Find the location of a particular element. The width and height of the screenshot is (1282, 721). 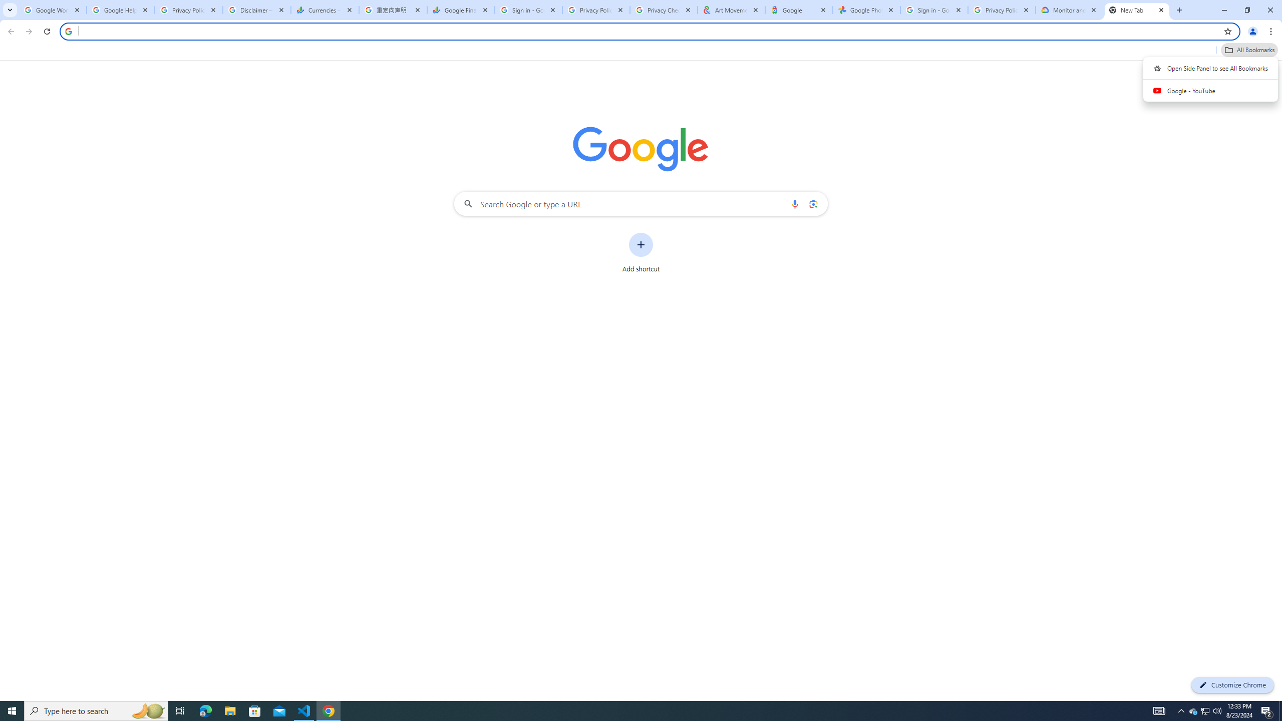

Search Google or type a URL is located at coordinates (641, 203).